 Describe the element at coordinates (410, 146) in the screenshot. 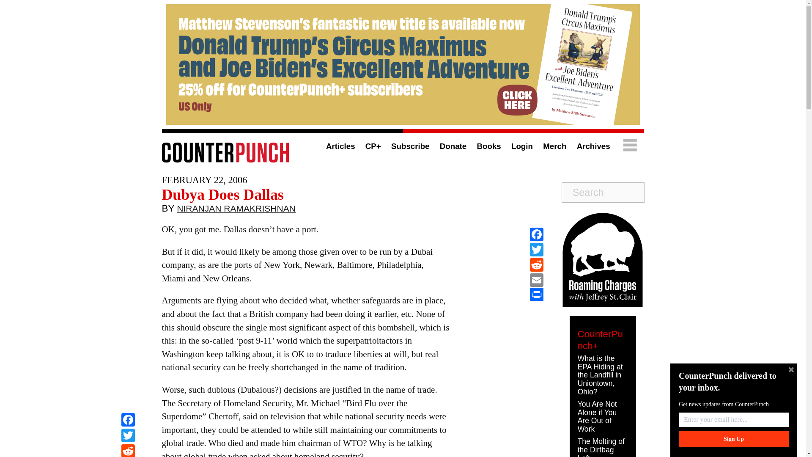

I see `Subscribe` at that location.